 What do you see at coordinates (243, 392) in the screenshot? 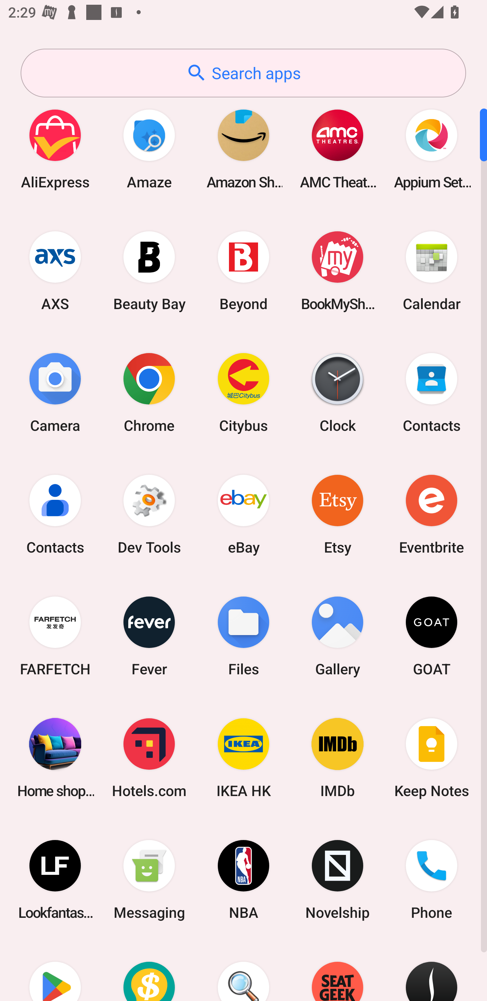
I see `Citybus` at bounding box center [243, 392].